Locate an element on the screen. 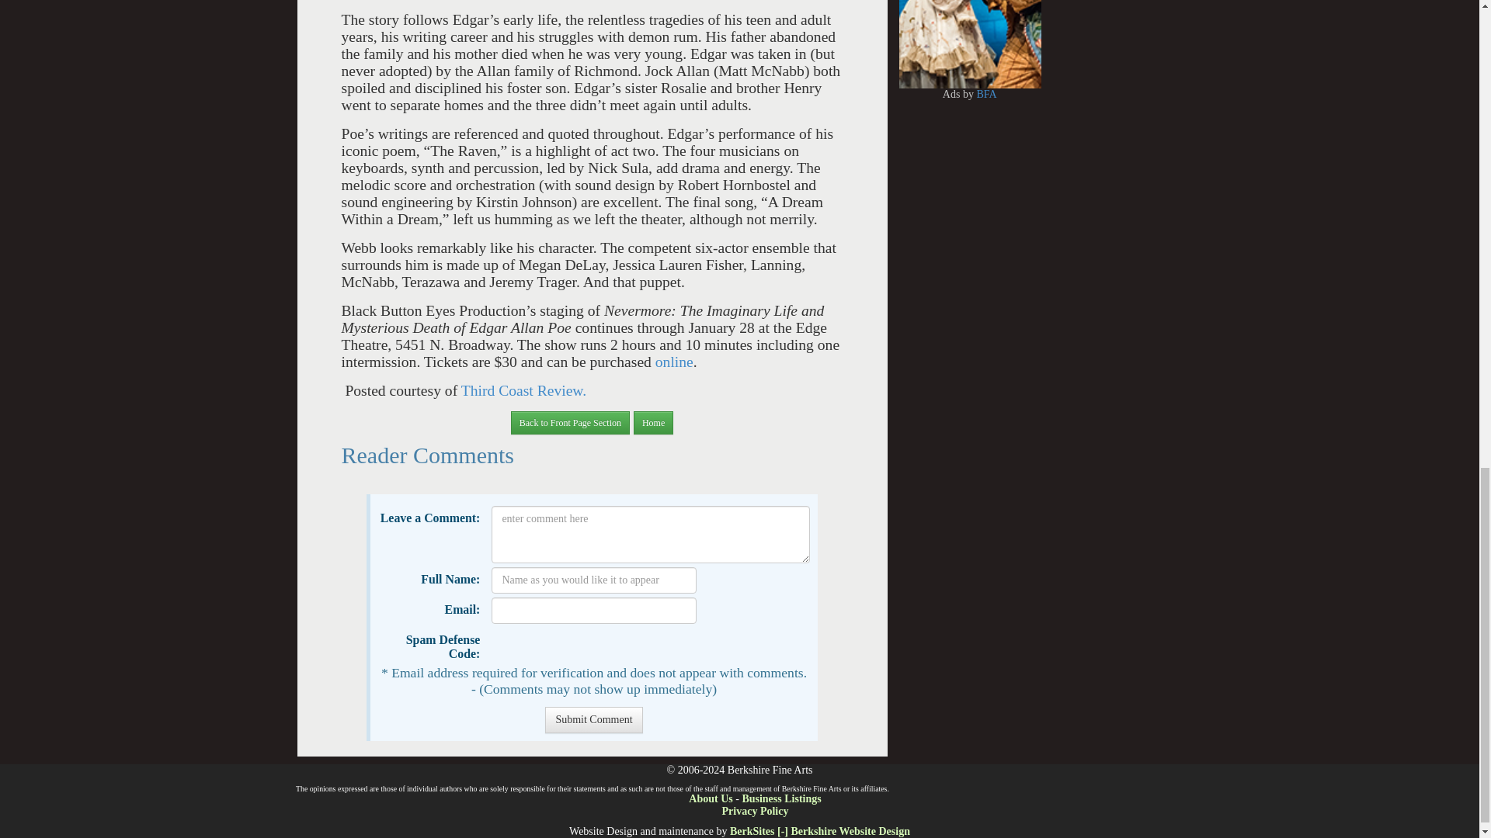 This screenshot has width=1491, height=838. ad is located at coordinates (818, 26).